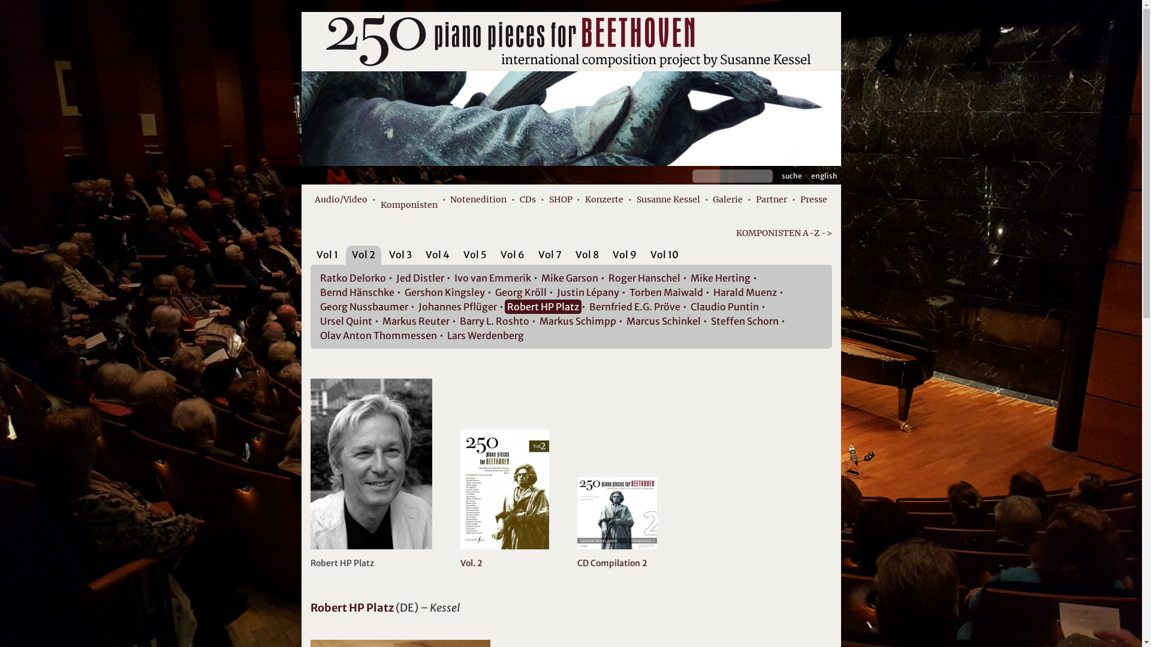 Image resolution: width=1151 pixels, height=647 pixels. I want to click on Vol 1, so click(327, 255).